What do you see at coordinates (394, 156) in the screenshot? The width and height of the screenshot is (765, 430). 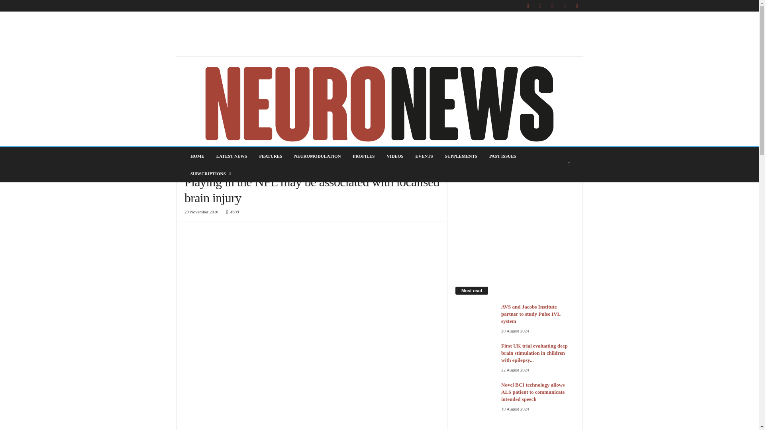 I see `VIDEOS` at bounding box center [394, 156].